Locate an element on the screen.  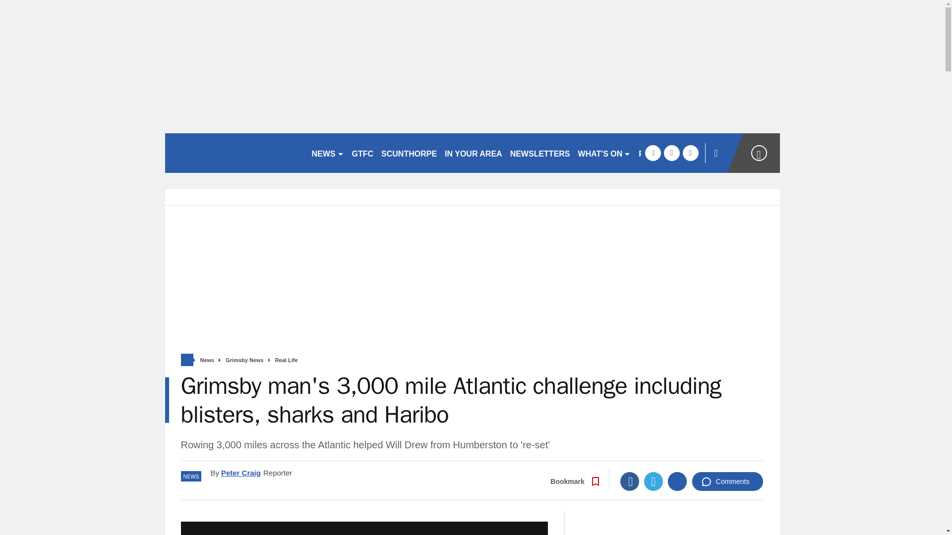
twitter is located at coordinates (671, 153).